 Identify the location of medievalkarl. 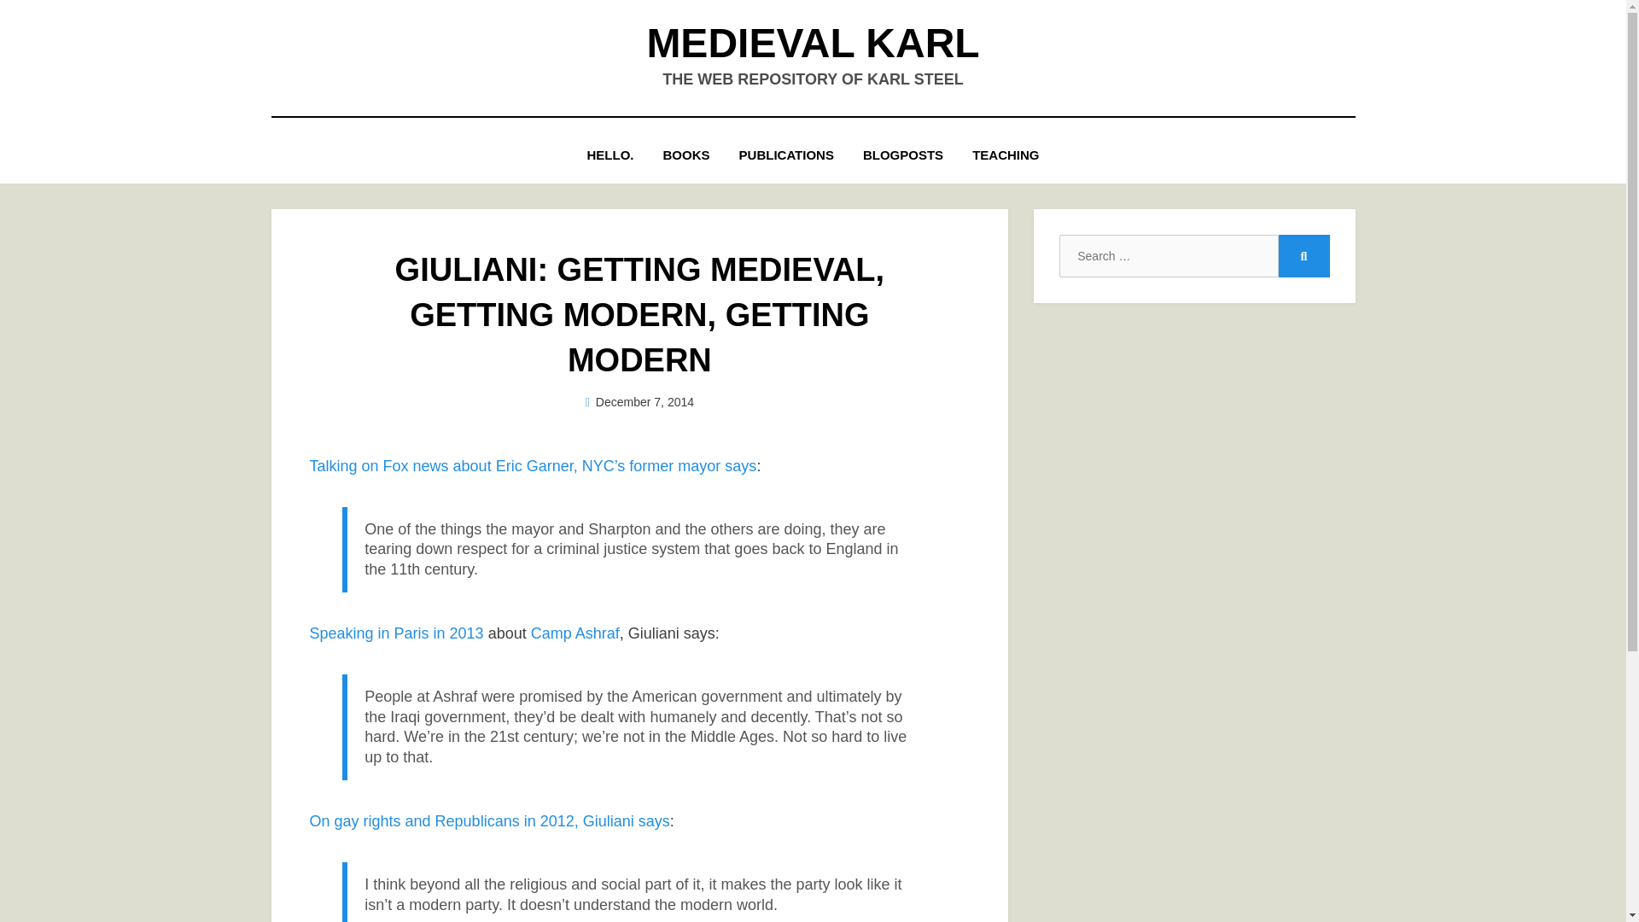
(645, 402).